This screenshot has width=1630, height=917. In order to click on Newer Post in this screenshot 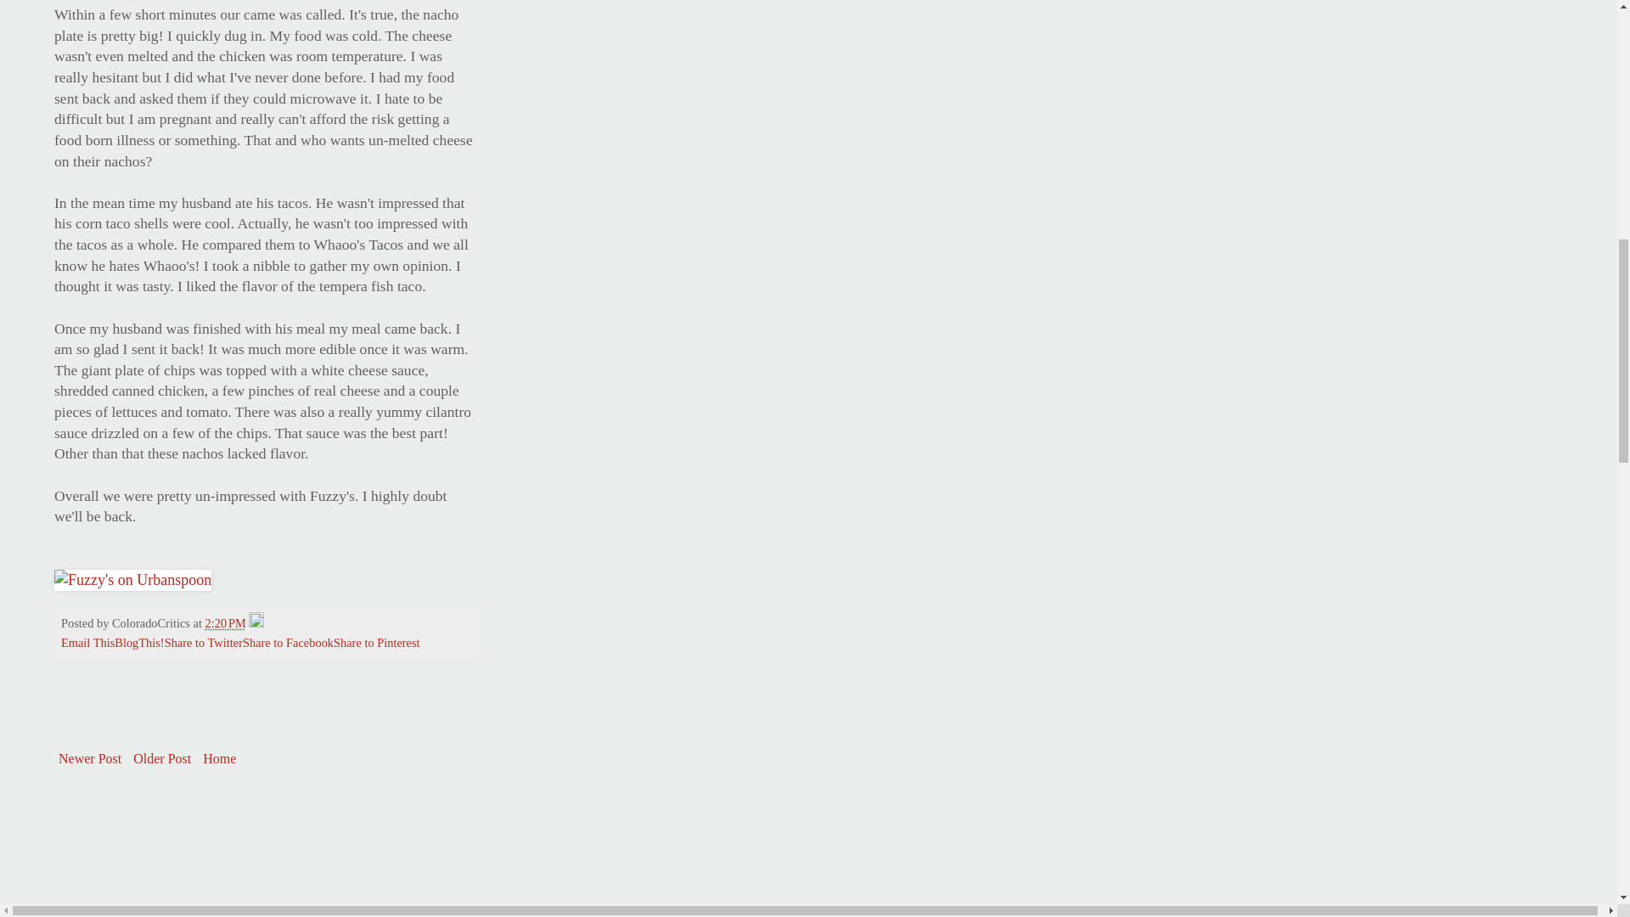, I will do `click(89, 759)`.